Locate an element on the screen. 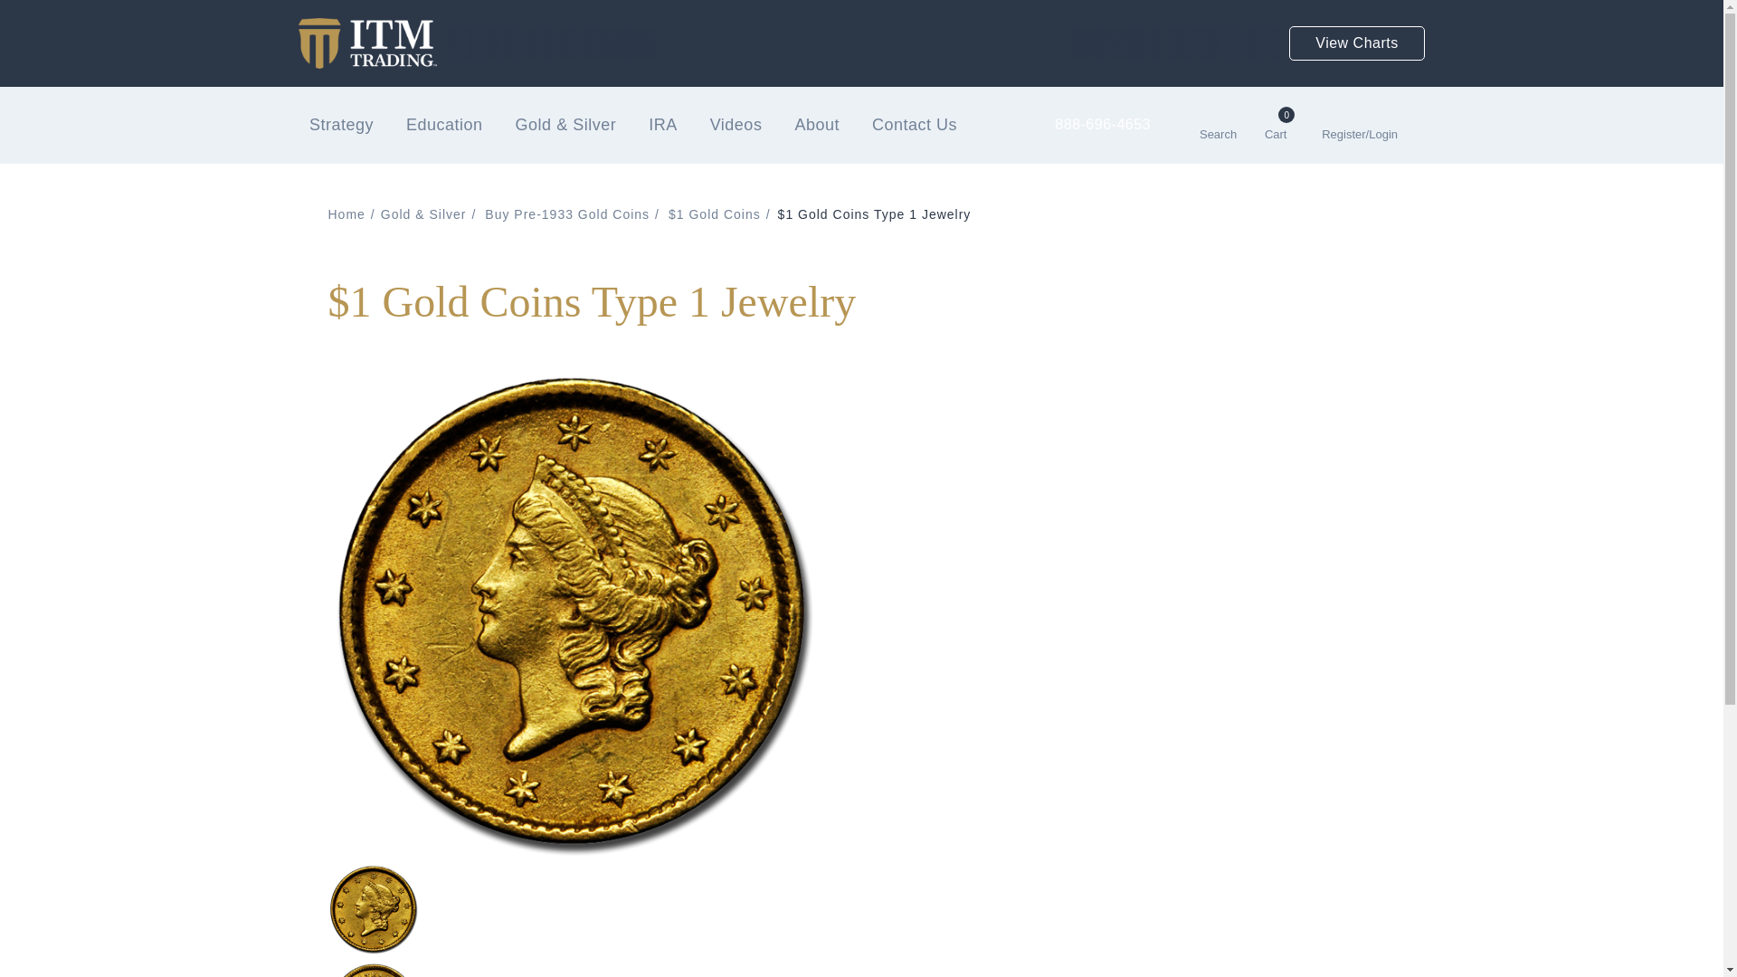  Strategy is located at coordinates (341, 125).